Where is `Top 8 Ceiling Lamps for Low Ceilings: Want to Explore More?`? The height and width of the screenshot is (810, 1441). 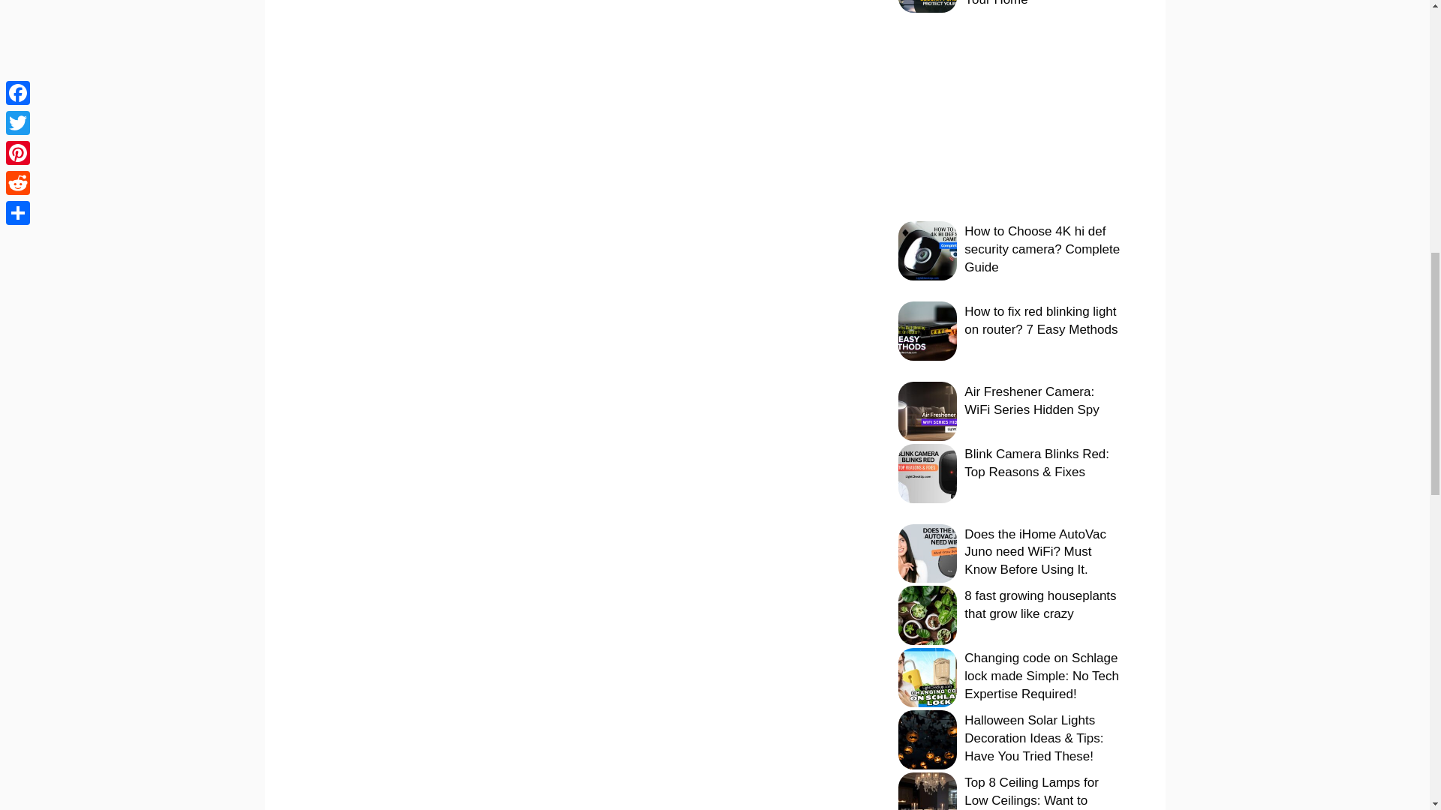 Top 8 Ceiling Lamps for Low Ceilings: Want to Explore More? is located at coordinates (1031, 792).